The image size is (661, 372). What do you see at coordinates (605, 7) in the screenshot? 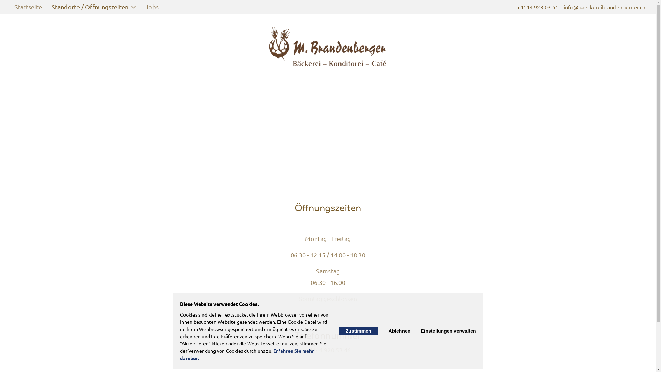
I see `info@baeckereibrandenberger.ch` at bounding box center [605, 7].